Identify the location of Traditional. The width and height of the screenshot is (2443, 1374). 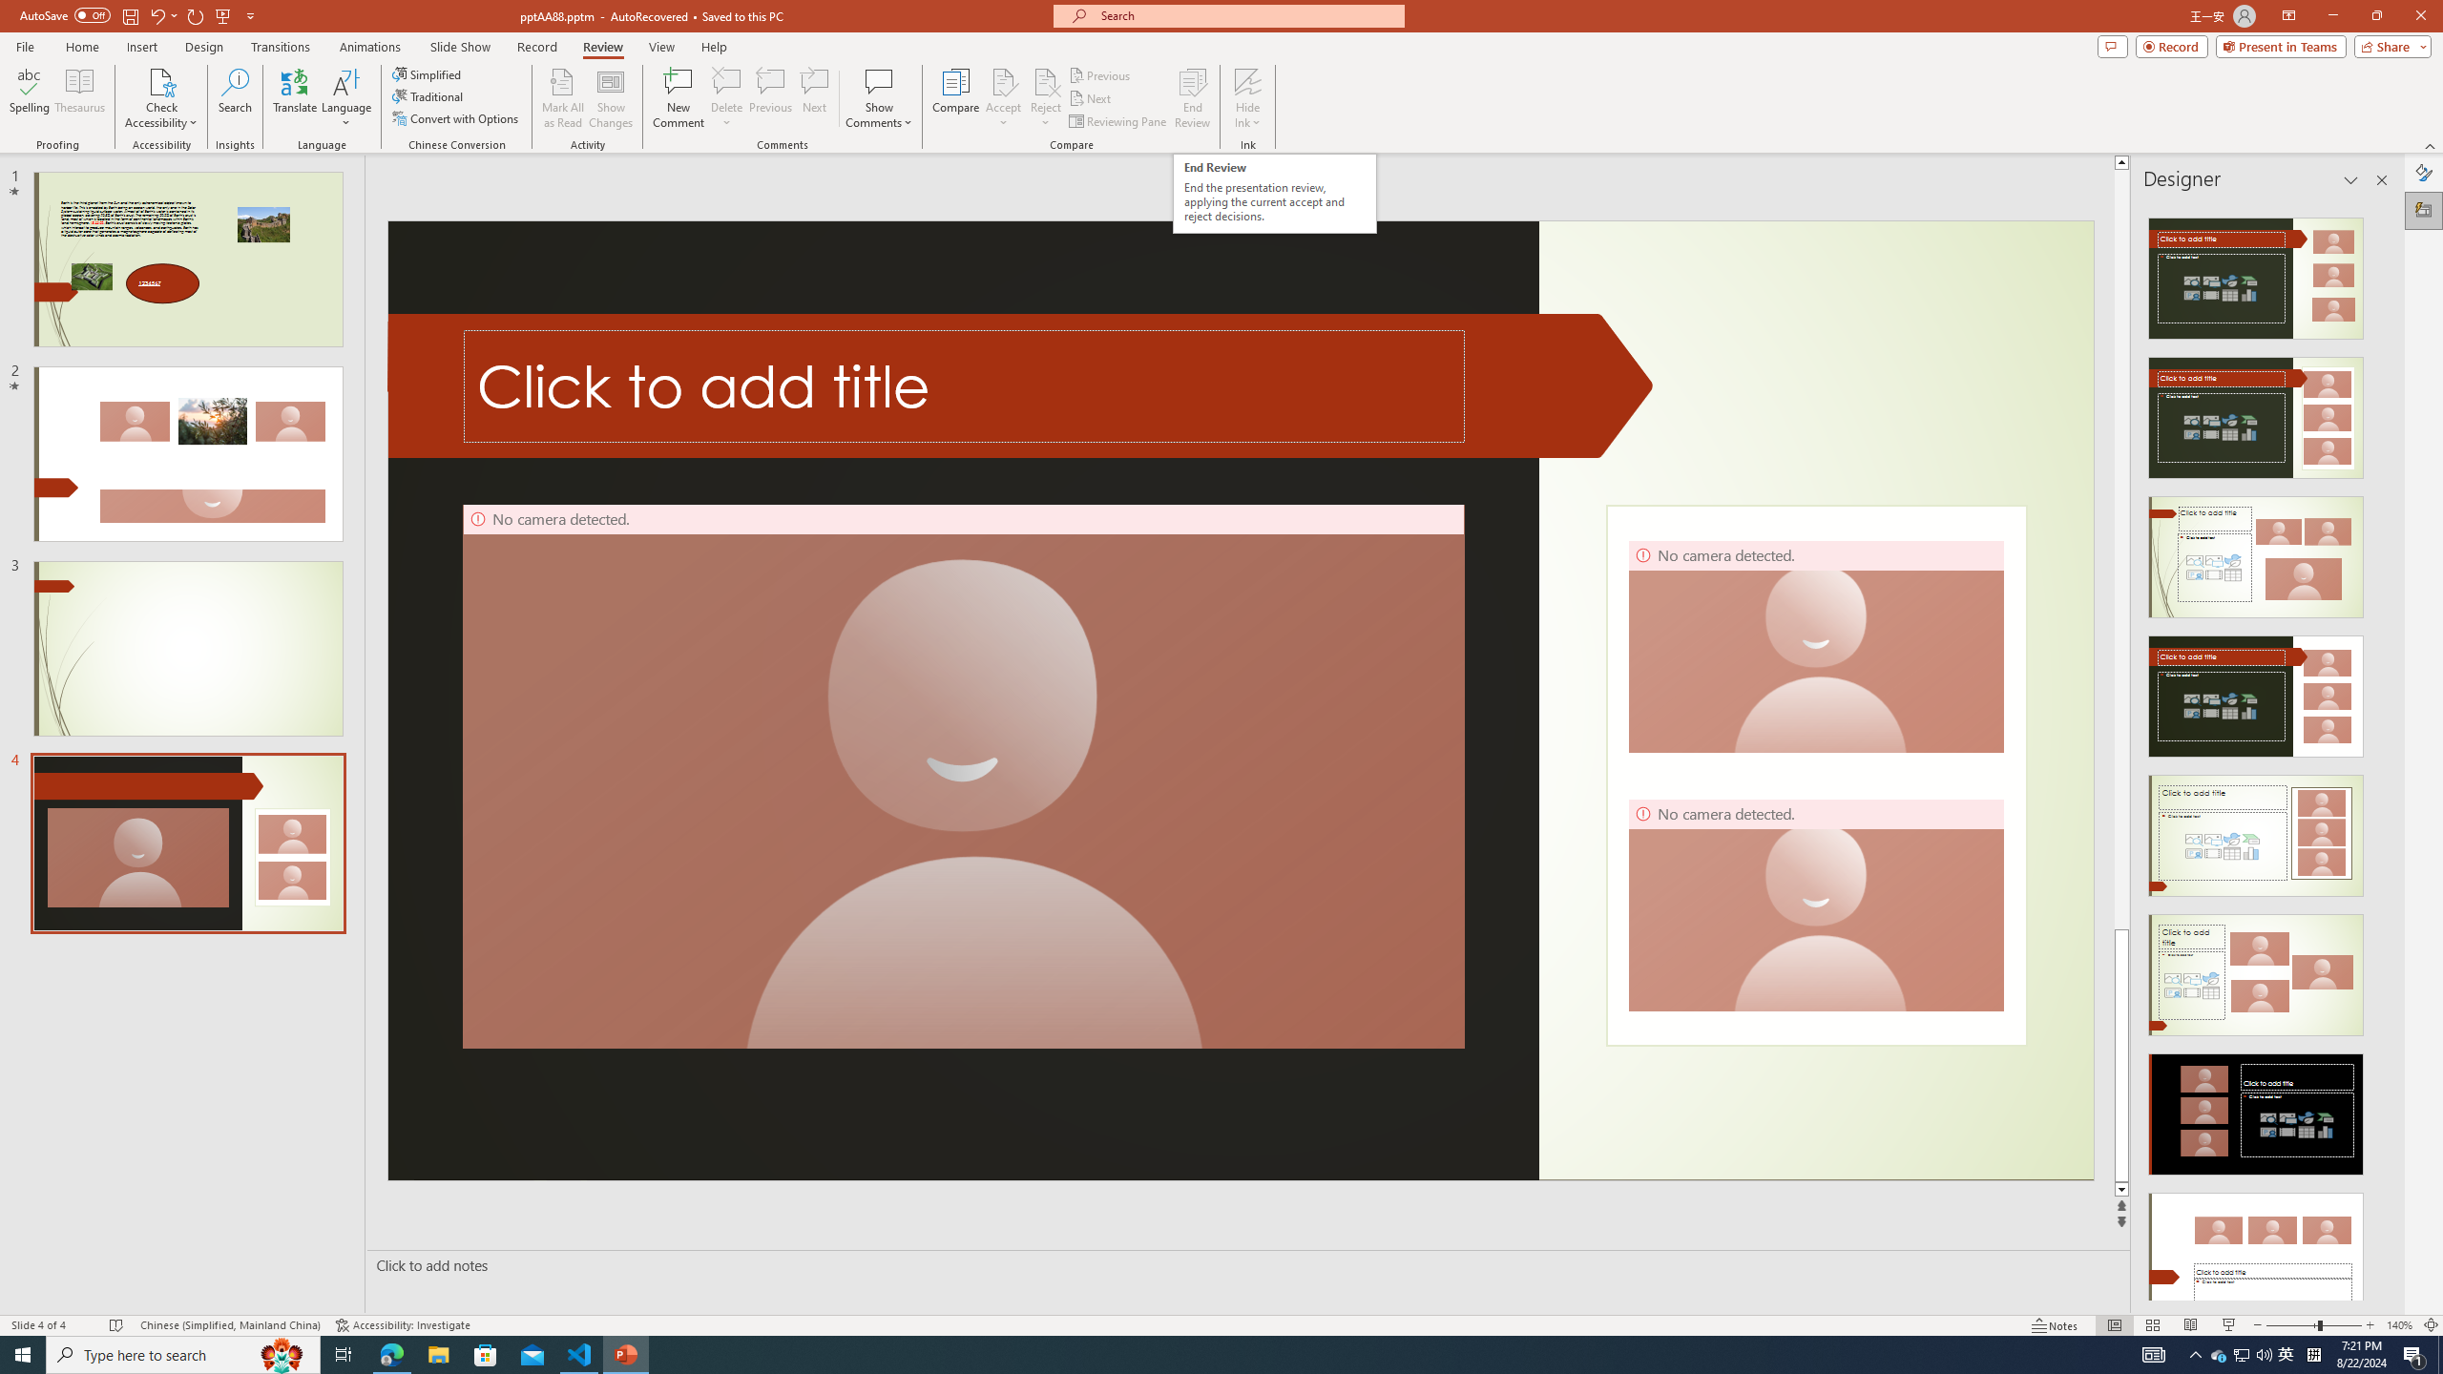
(428, 95).